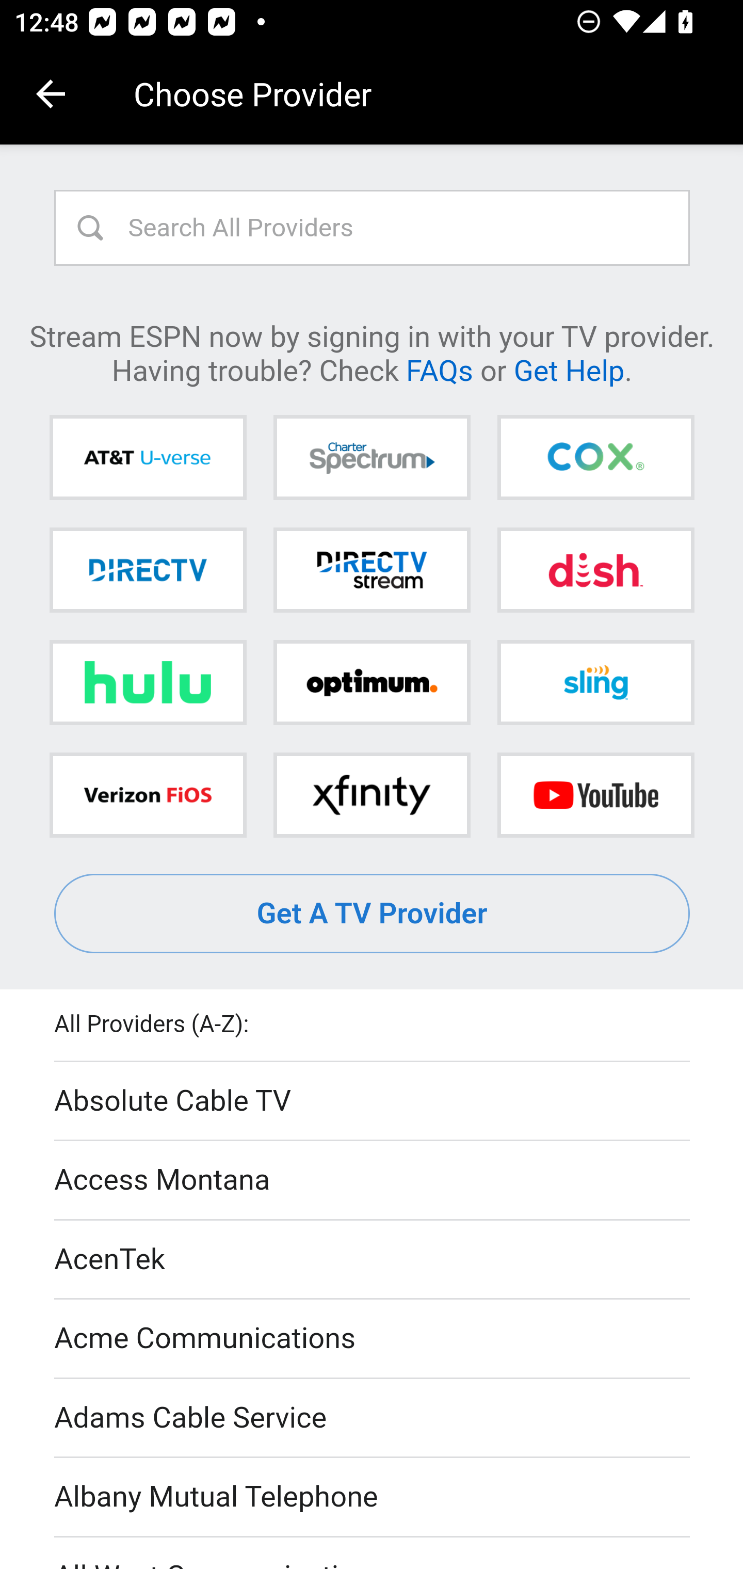  What do you see at coordinates (372, 795) in the screenshot?
I see `Xfinity` at bounding box center [372, 795].